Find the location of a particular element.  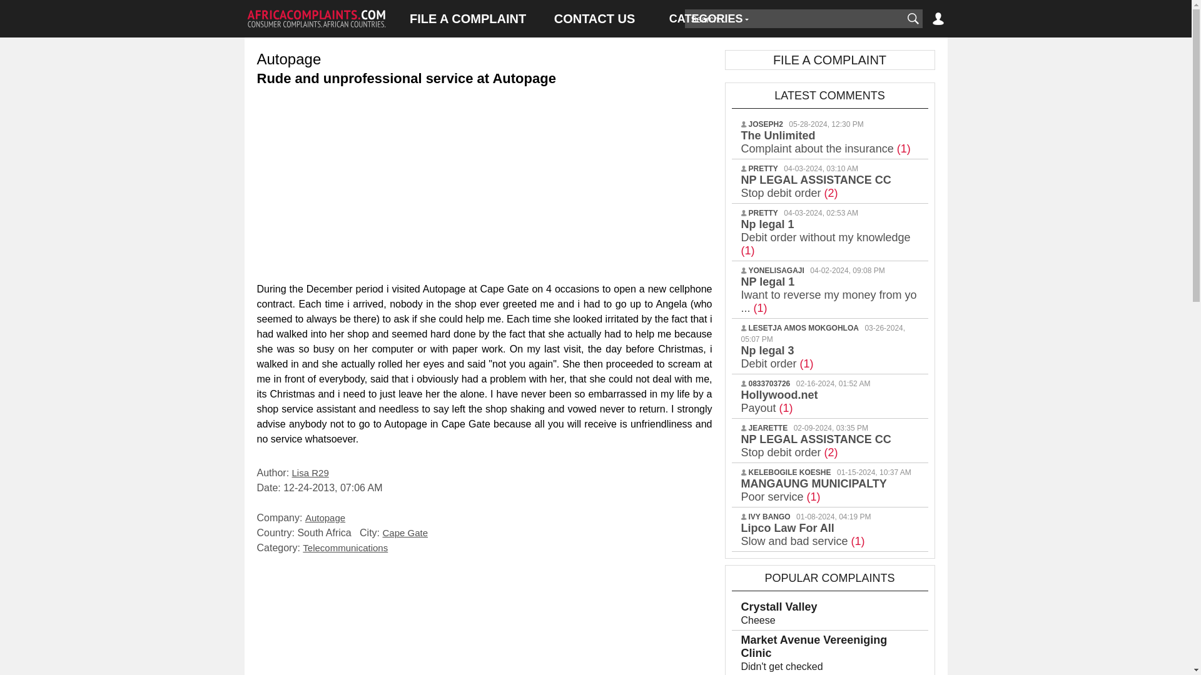

Advertisement is located at coordinates (484, 618).